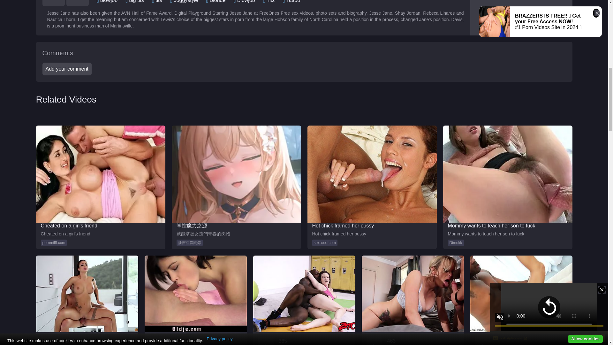 This screenshot has height=345, width=613. What do you see at coordinates (87, 300) in the screenshot?
I see `C.S.I. Crime scene a gonzo Parody with` at bounding box center [87, 300].